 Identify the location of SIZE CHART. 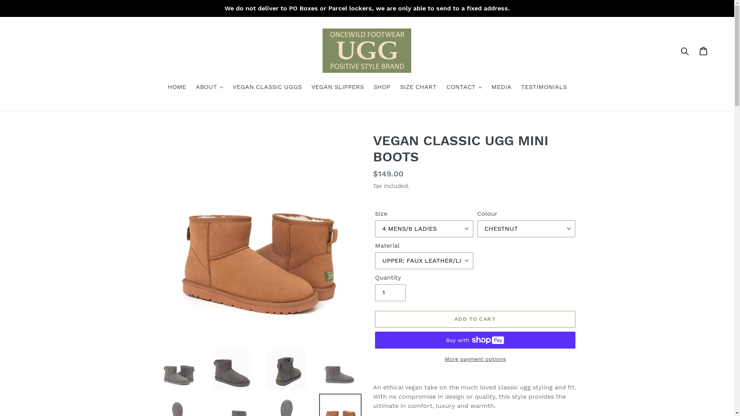
(419, 88).